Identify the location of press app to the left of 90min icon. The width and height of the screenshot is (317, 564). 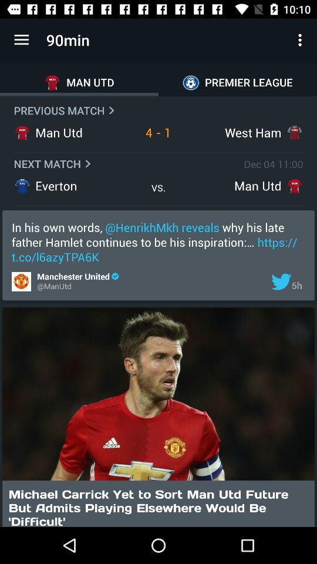
(21, 40).